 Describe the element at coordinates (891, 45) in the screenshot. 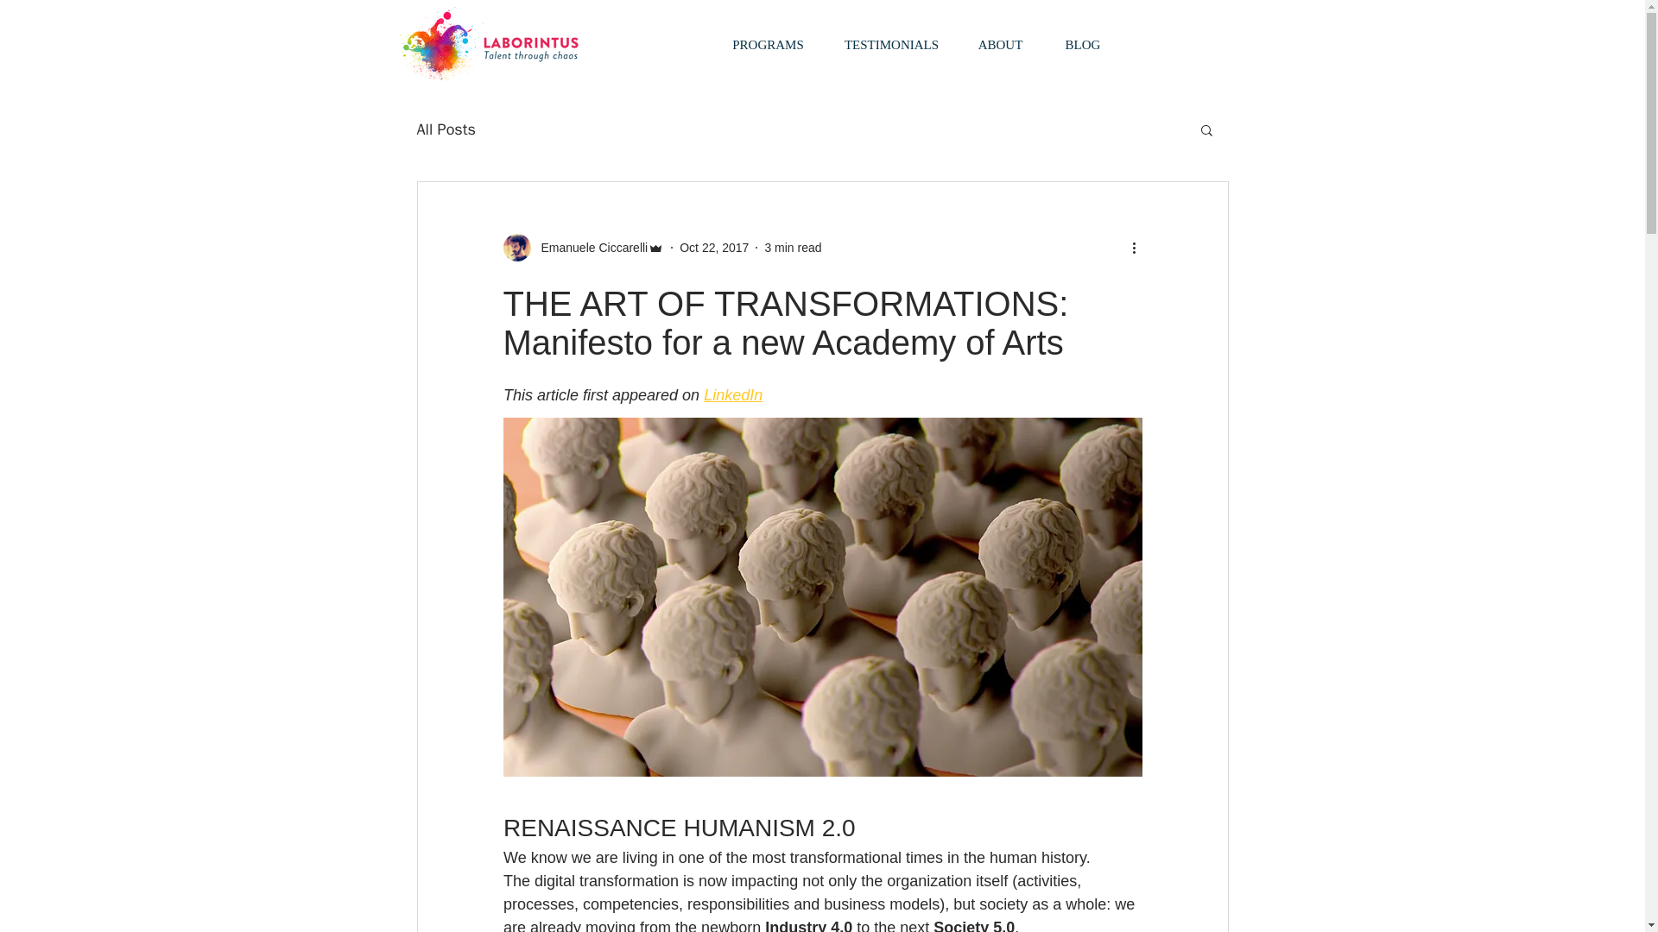

I see `TESTIMONIALS` at that location.